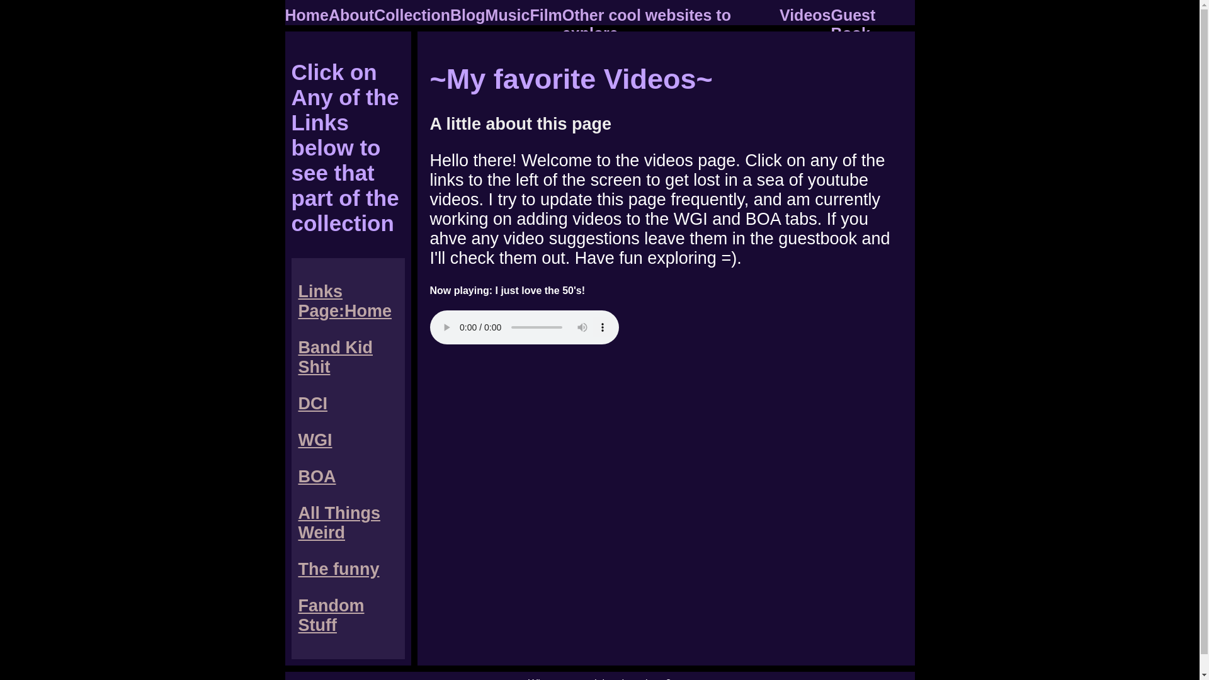  I want to click on WGI, so click(315, 439).